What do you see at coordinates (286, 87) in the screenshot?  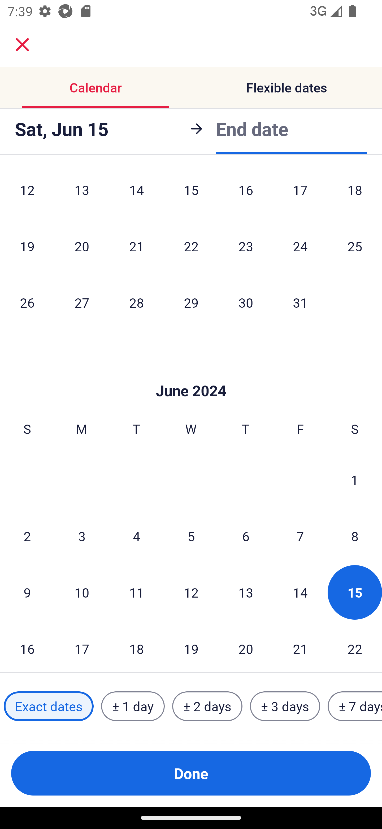 I see `Flexible dates` at bounding box center [286, 87].